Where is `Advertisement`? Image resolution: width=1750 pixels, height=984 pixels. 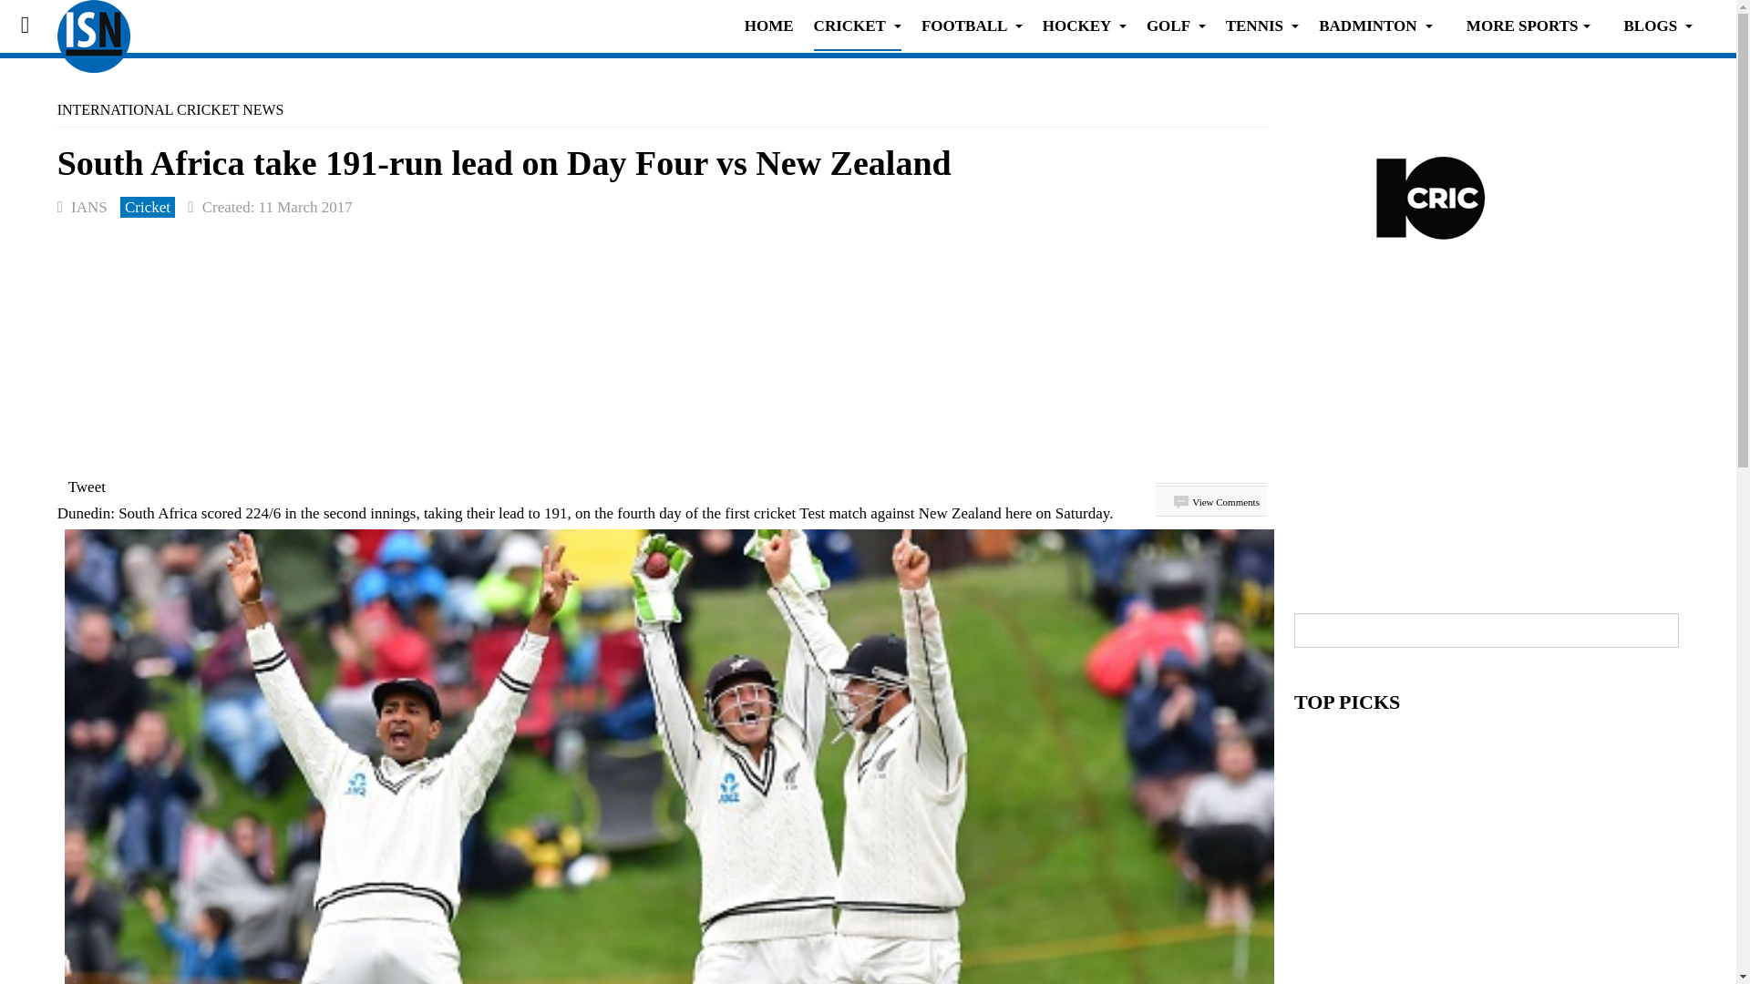 Advertisement is located at coordinates (1486, 441).